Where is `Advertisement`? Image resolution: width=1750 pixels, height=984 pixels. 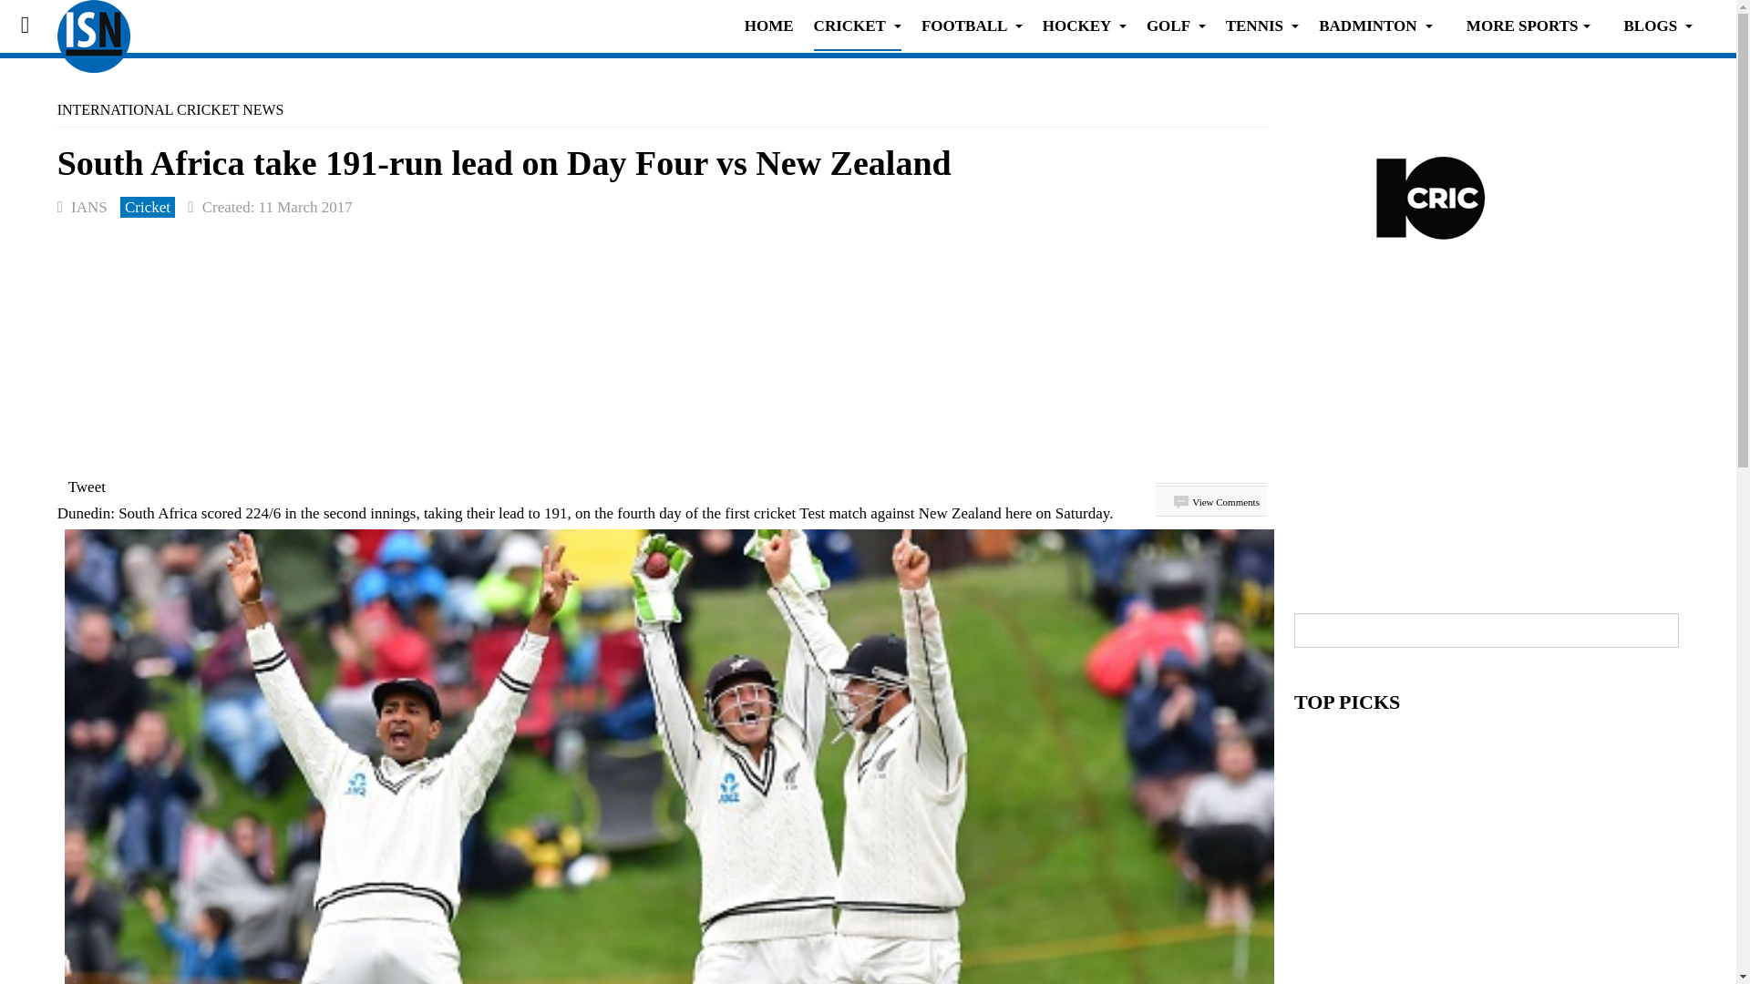 Advertisement is located at coordinates (1486, 441).